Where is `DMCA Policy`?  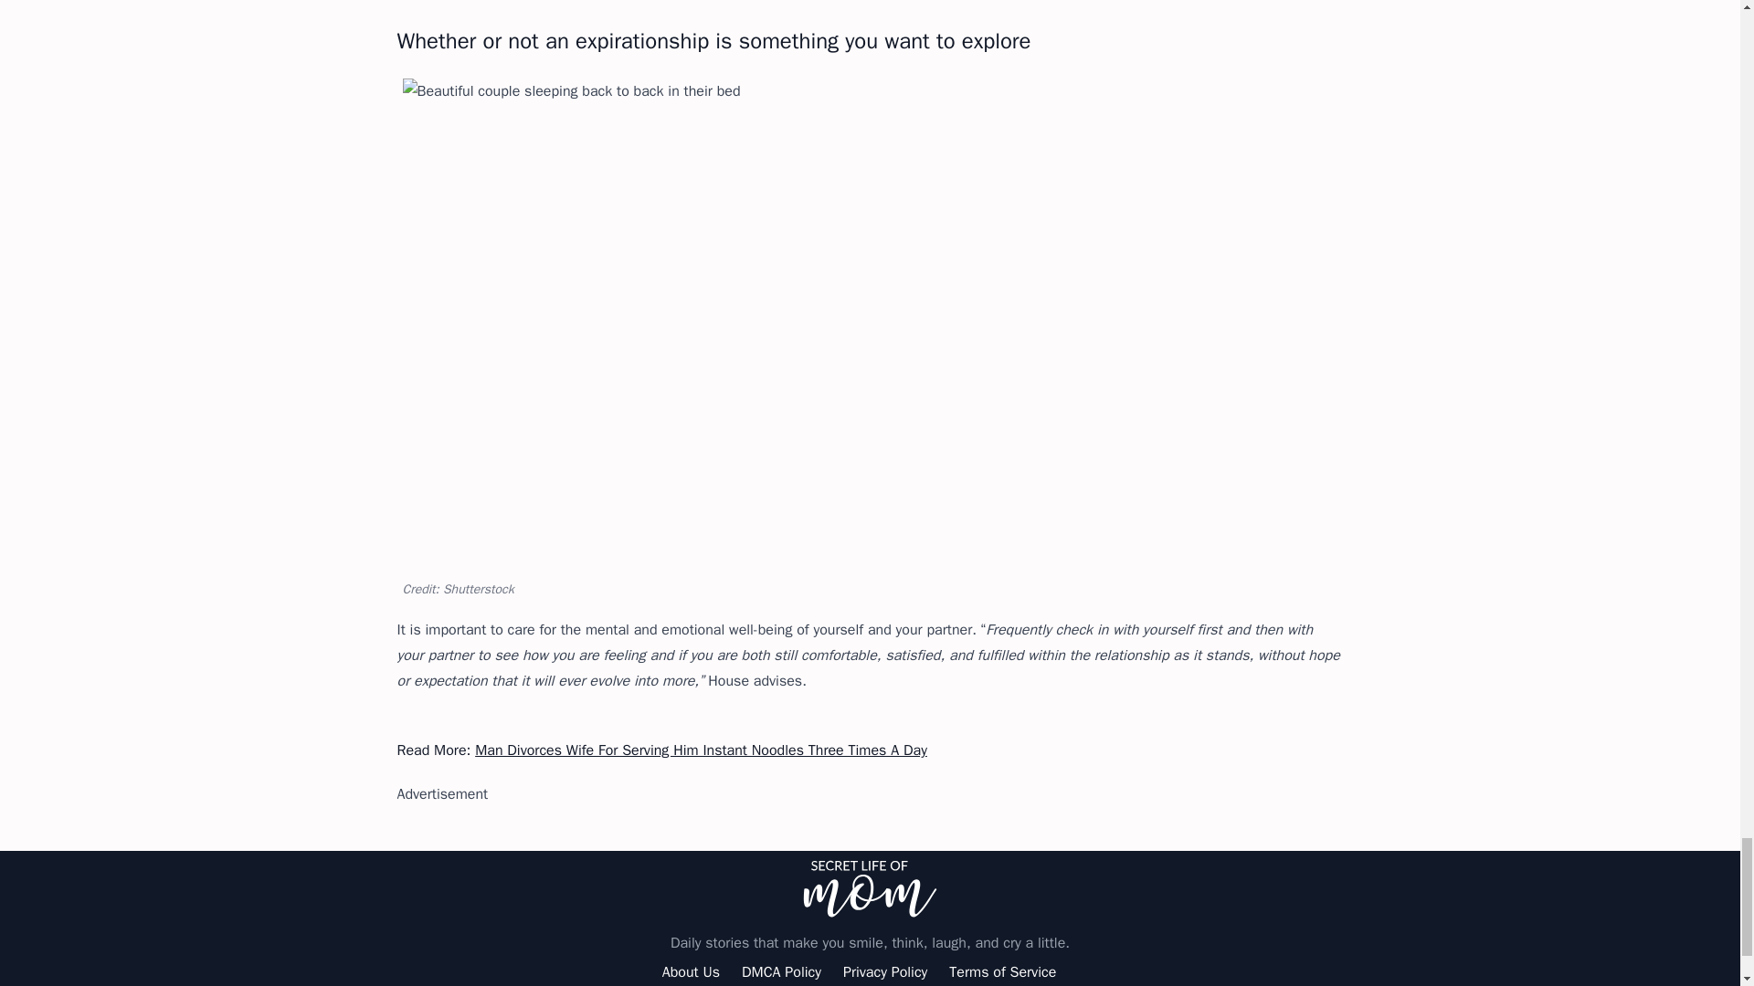 DMCA Policy is located at coordinates (781, 971).